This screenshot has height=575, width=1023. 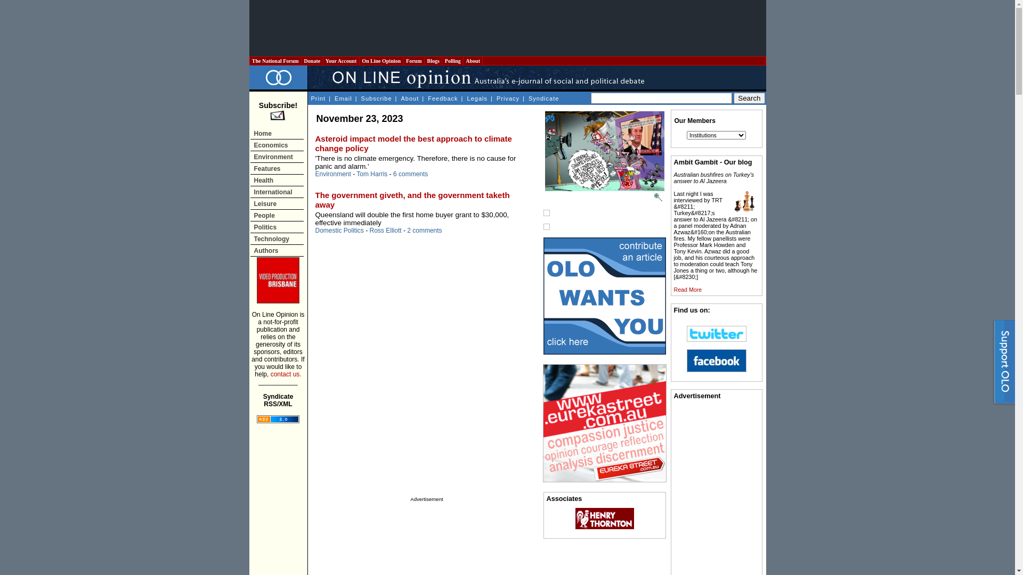 I want to click on Technology, so click(x=277, y=239).